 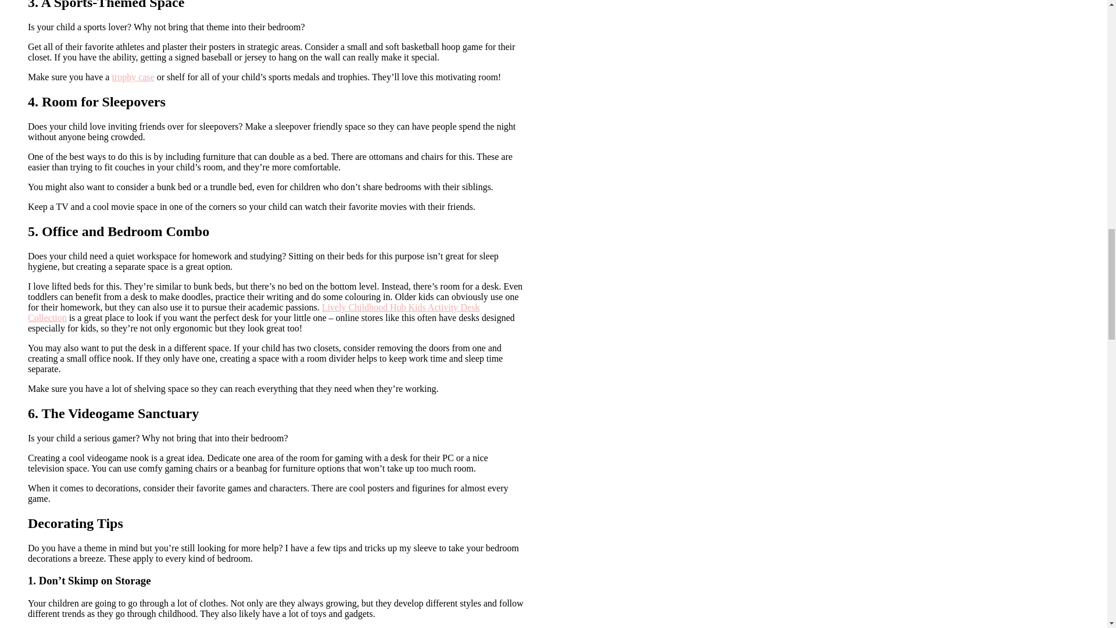 What do you see at coordinates (133, 77) in the screenshot?
I see `trophy case` at bounding box center [133, 77].